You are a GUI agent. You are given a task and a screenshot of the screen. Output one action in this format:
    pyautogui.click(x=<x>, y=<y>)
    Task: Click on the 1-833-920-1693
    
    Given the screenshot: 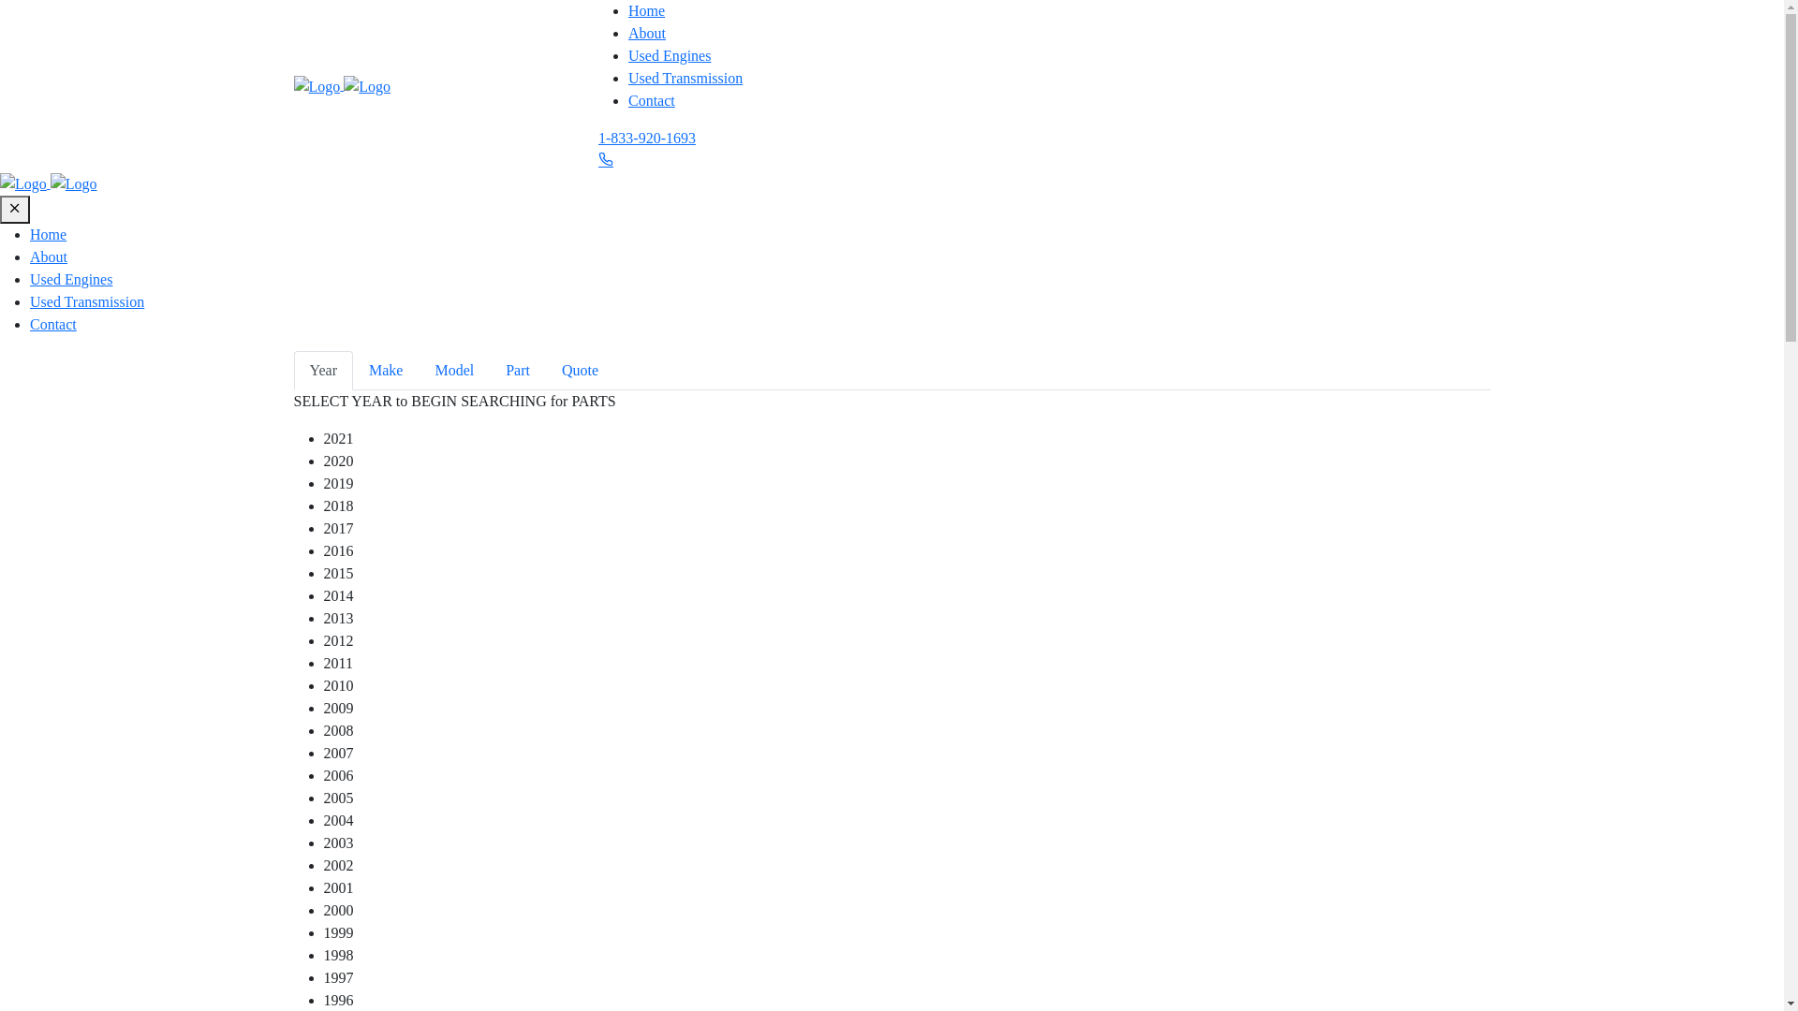 What is the action you would take?
    pyautogui.click(x=647, y=138)
    